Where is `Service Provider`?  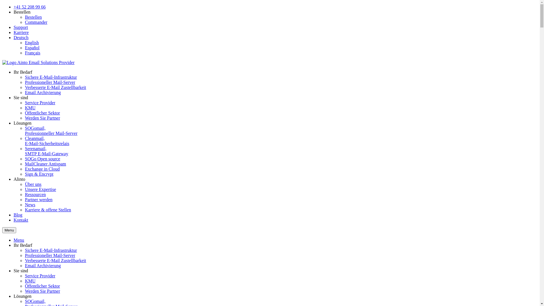
Service Provider is located at coordinates (40, 276).